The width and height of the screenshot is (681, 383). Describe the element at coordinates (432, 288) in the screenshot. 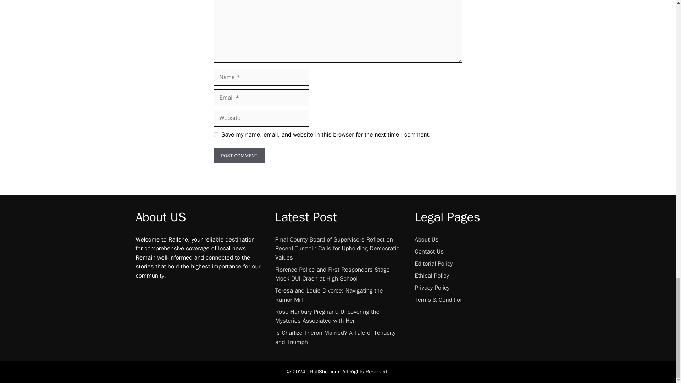

I see `Privacy Policy` at that location.